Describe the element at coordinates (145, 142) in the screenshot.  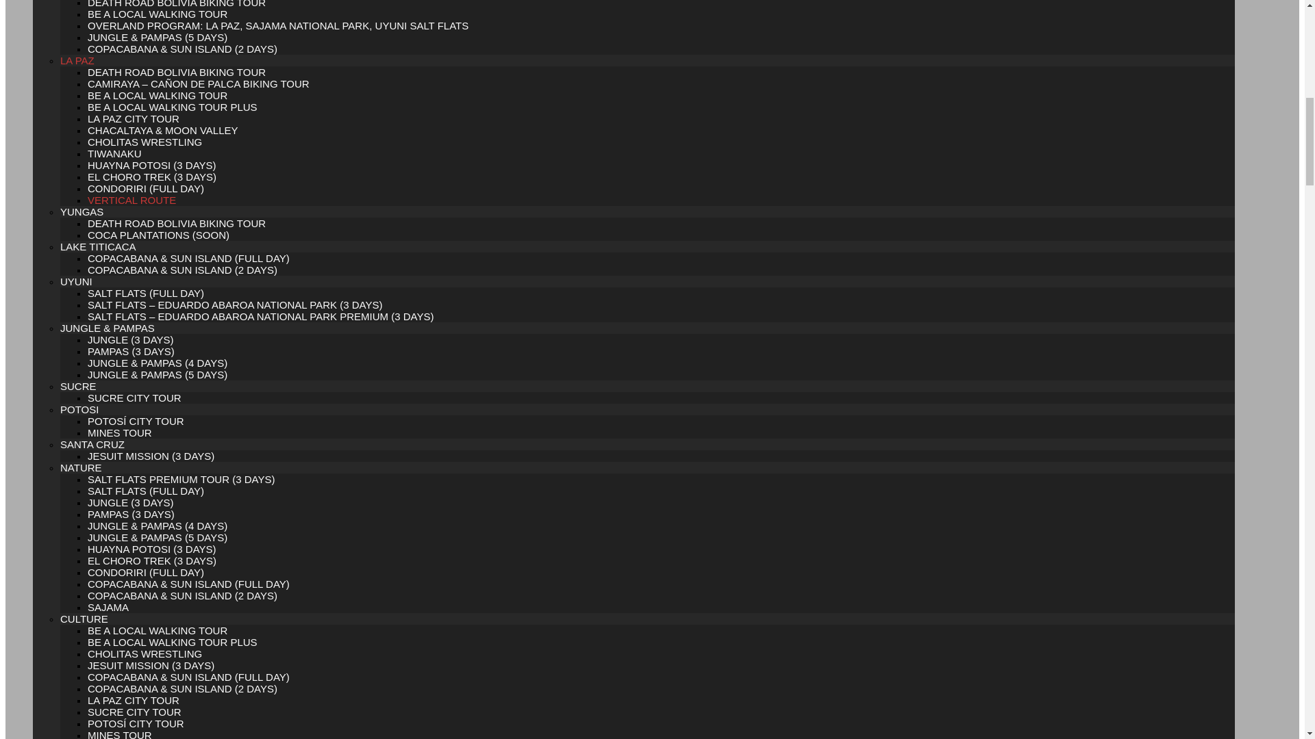
I see `CHOLITAS WRESTLING` at that location.